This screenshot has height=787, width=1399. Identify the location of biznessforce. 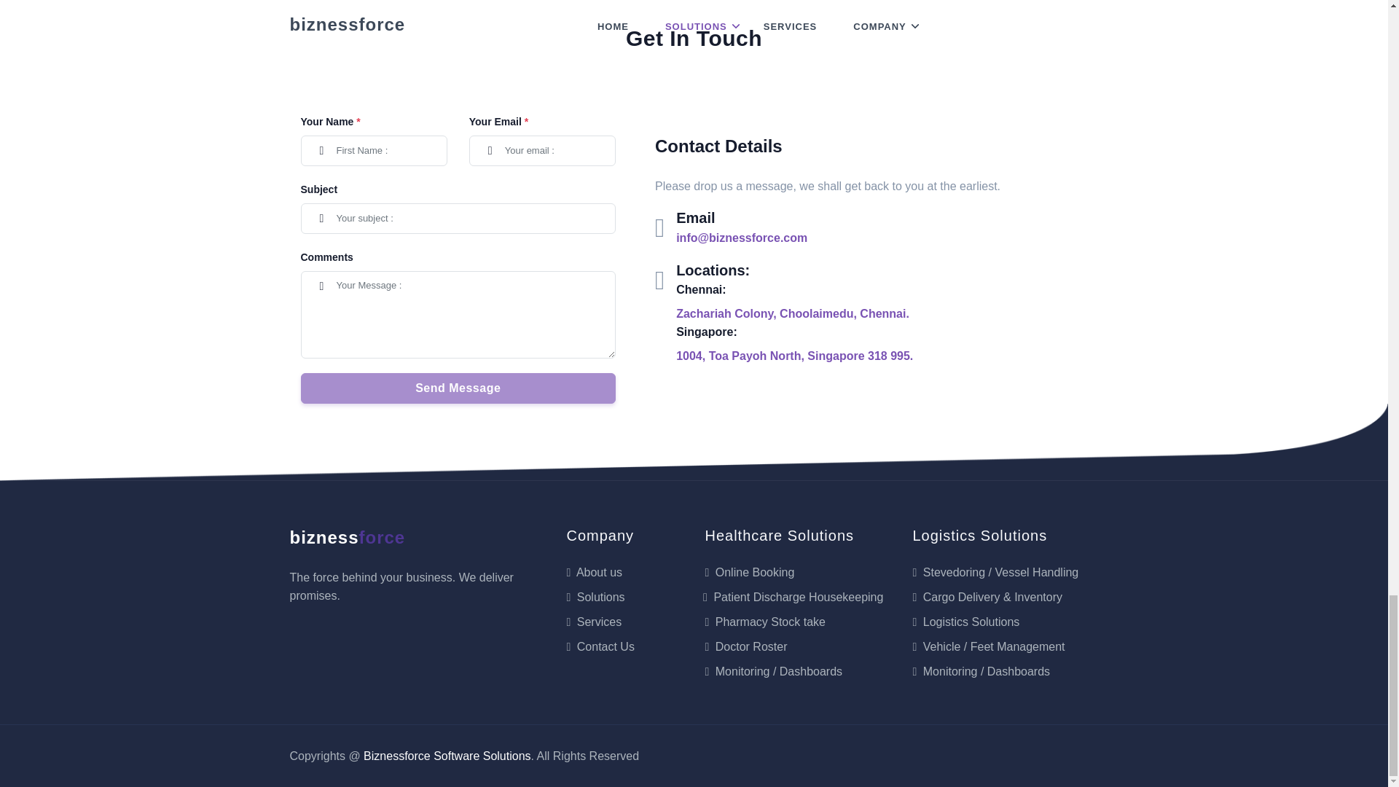
(347, 537).